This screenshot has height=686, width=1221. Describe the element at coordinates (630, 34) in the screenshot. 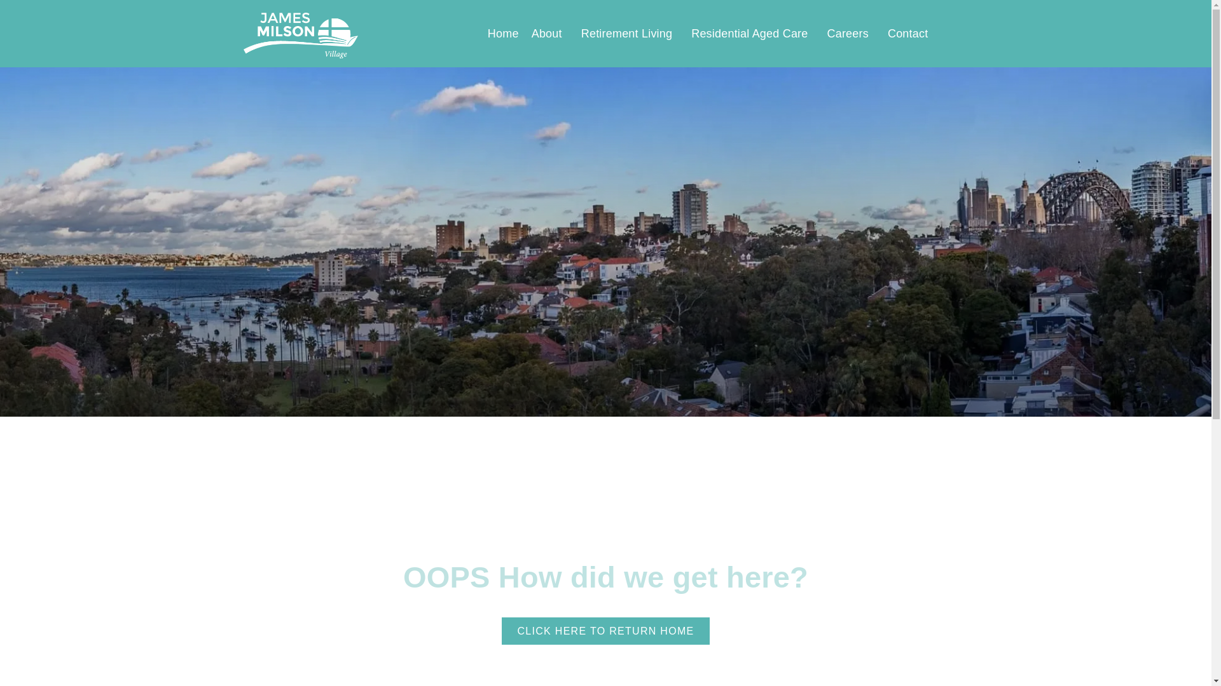

I see `Retirement Living` at that location.